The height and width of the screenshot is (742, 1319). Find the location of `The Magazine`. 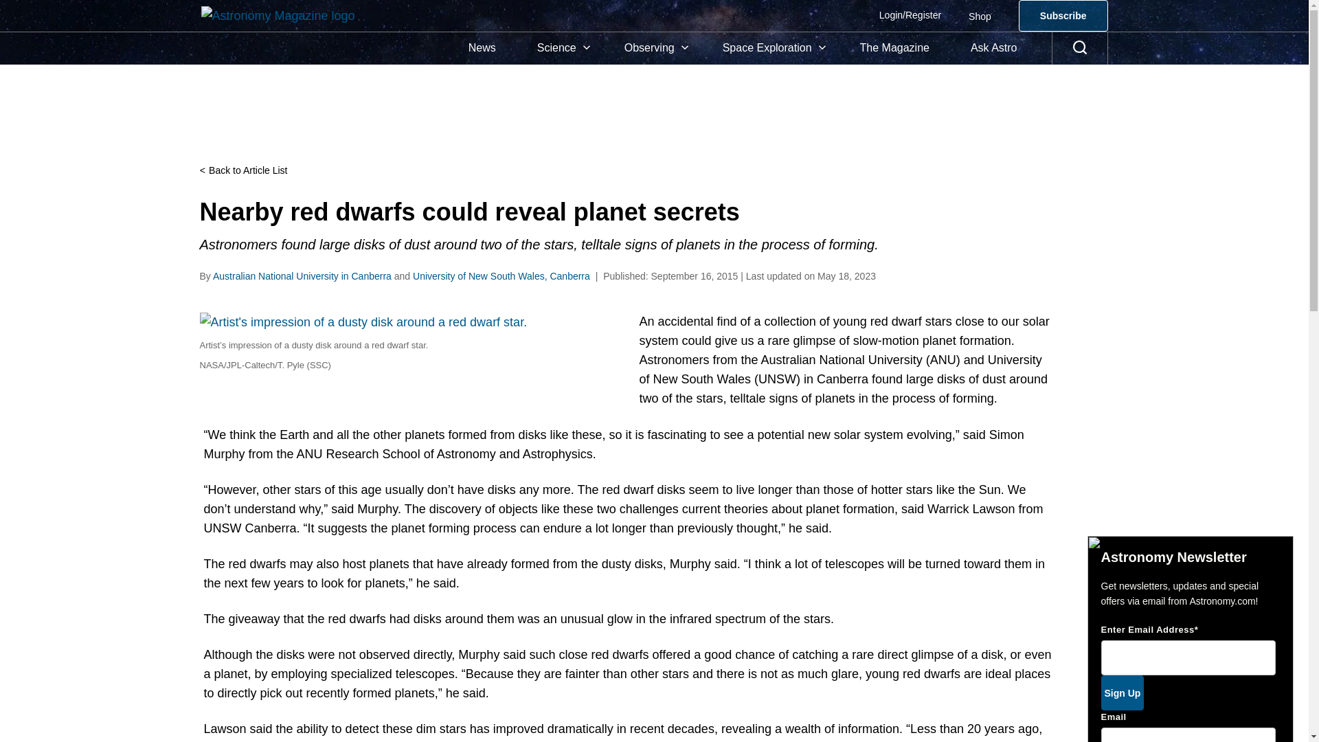

The Magazine is located at coordinates (894, 48).